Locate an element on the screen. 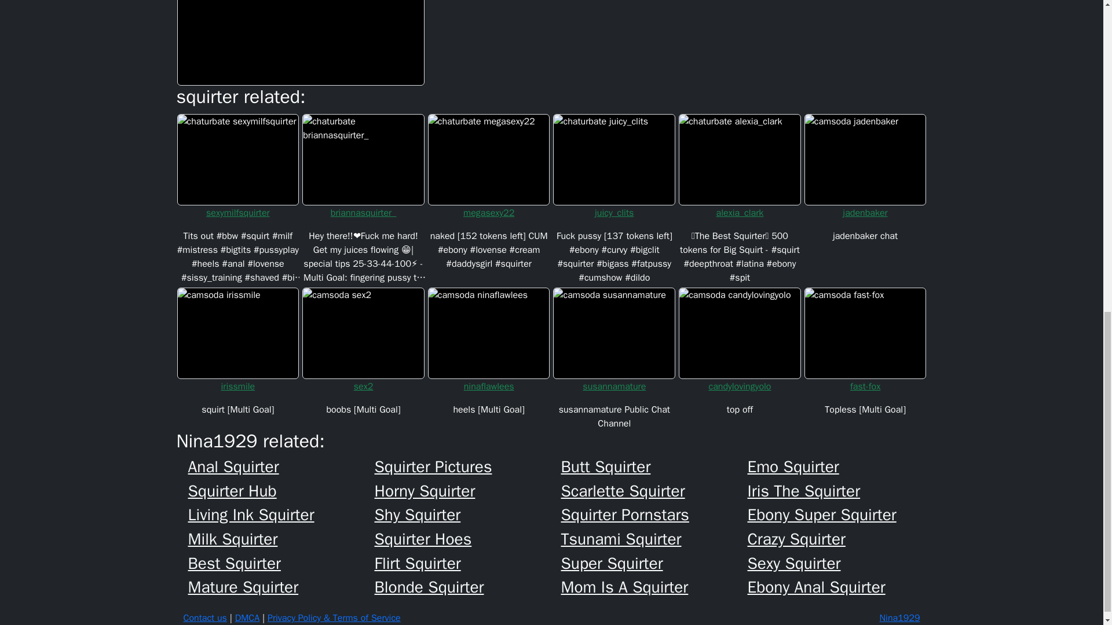 The height and width of the screenshot is (625, 1112). Butt Squirter is located at coordinates (653, 466).